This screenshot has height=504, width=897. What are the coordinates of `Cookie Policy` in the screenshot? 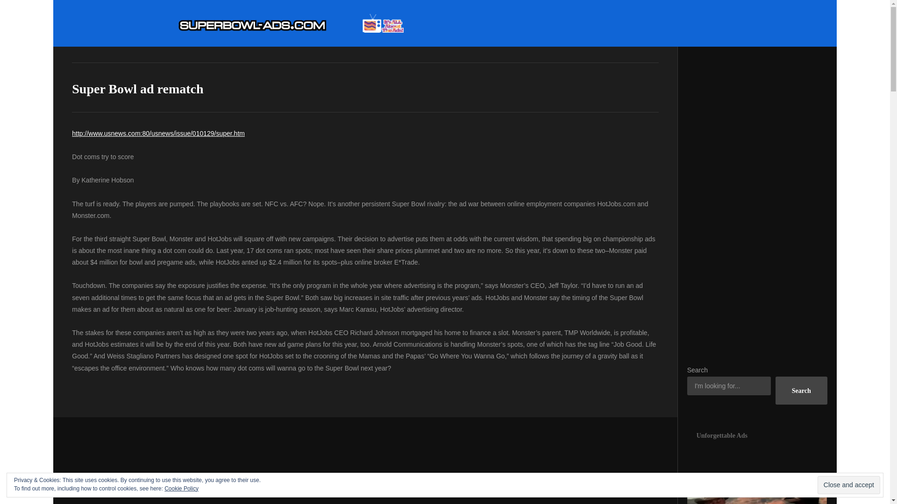 It's located at (181, 489).